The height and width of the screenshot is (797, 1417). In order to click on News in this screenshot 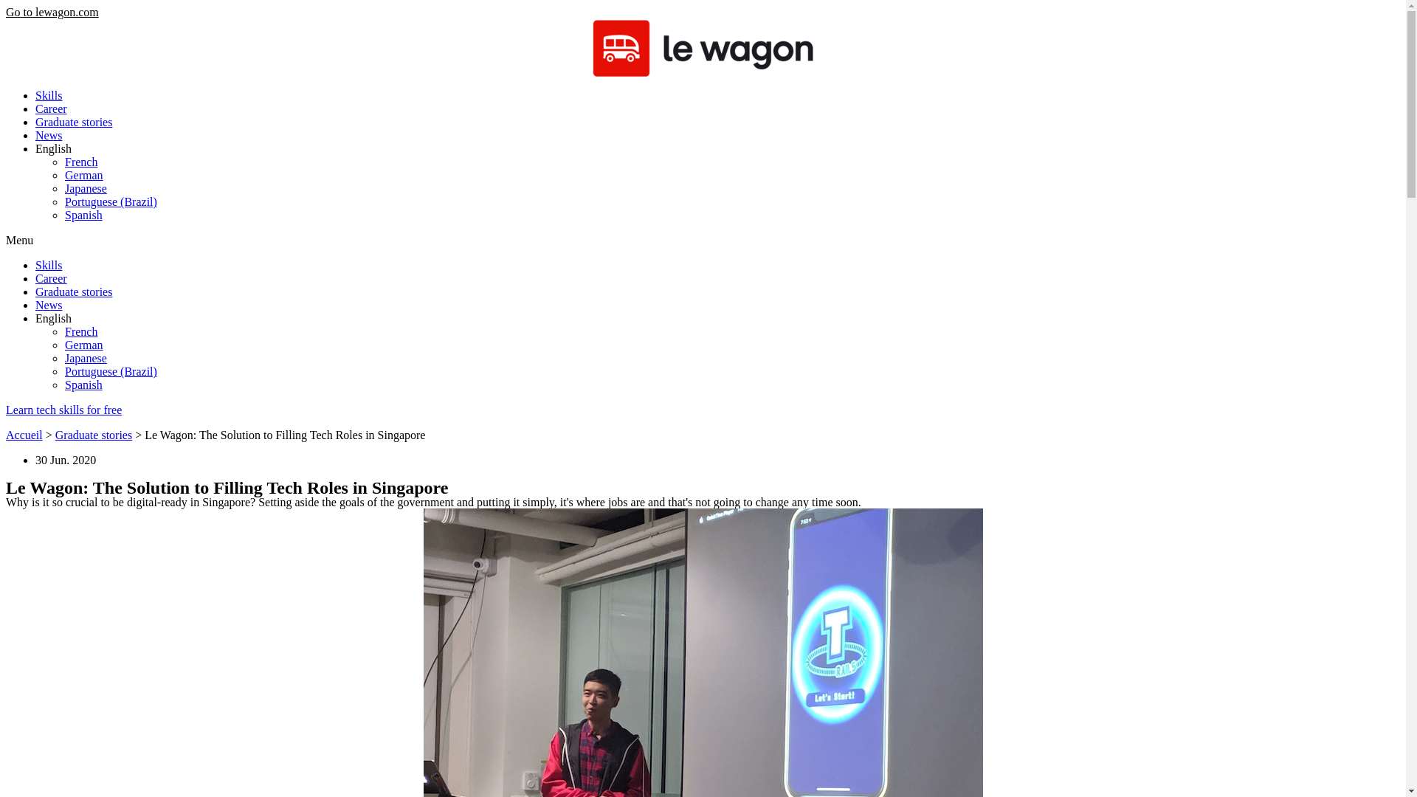, I will do `click(49, 306)`.